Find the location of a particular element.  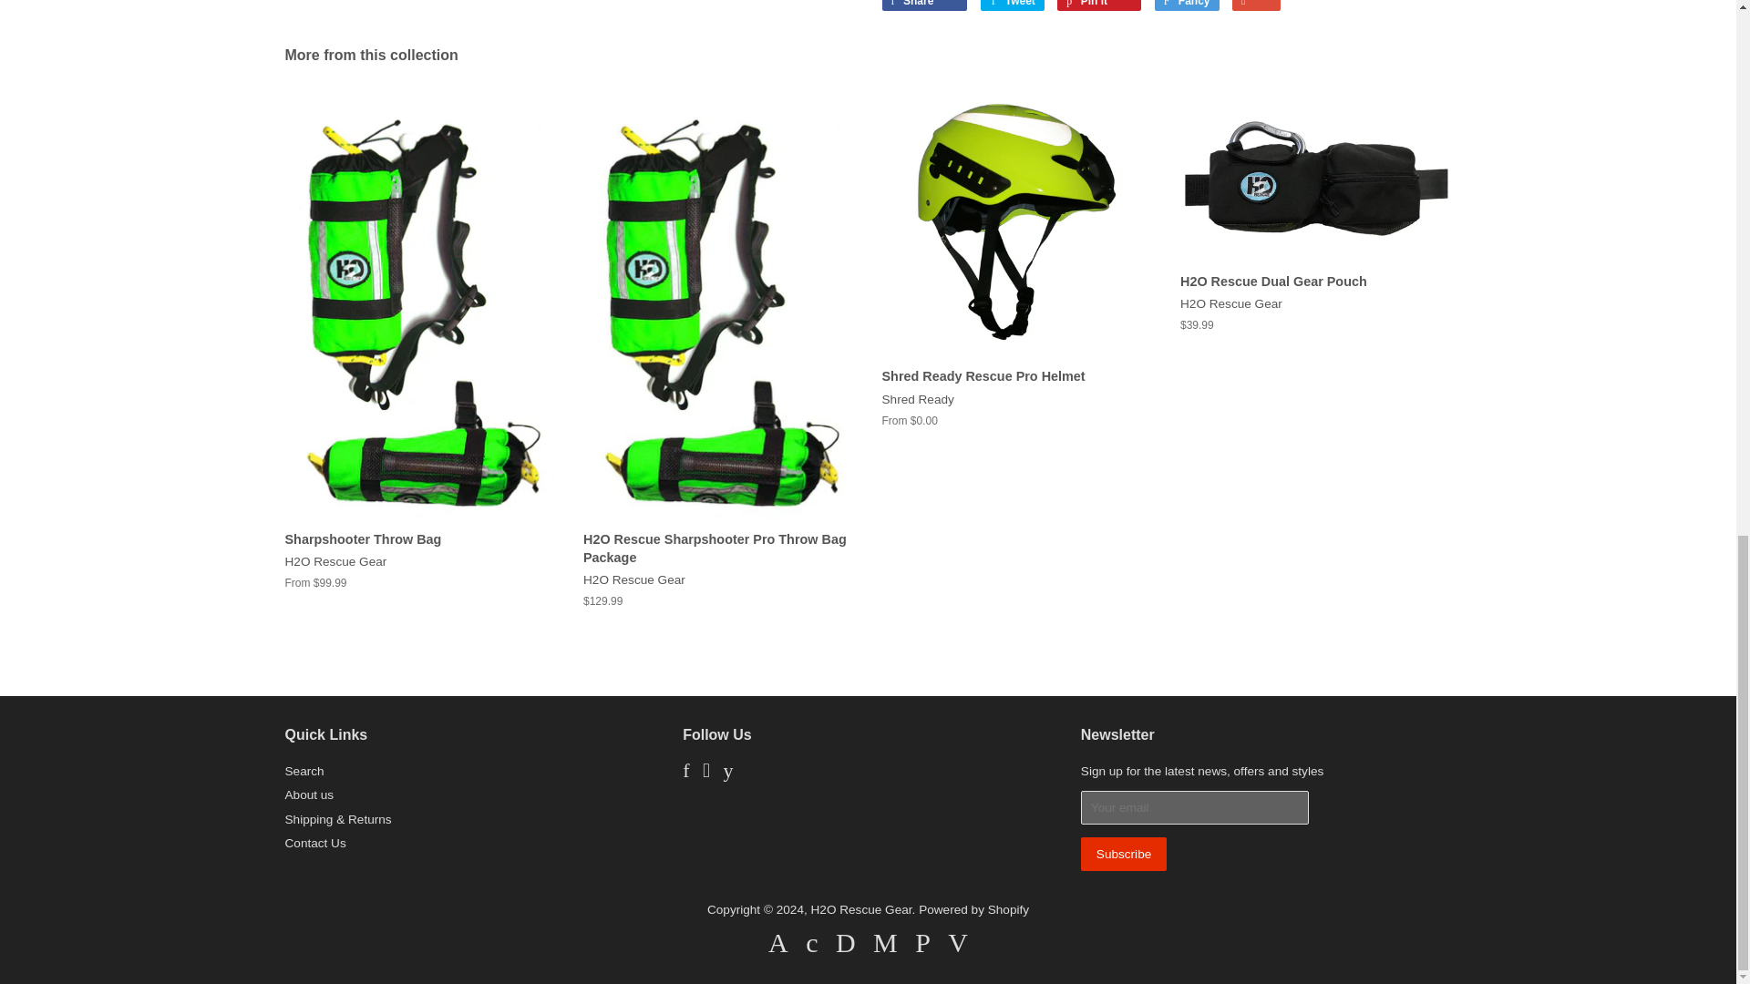

H2O Rescue Gear on Facebook is located at coordinates (685, 773).